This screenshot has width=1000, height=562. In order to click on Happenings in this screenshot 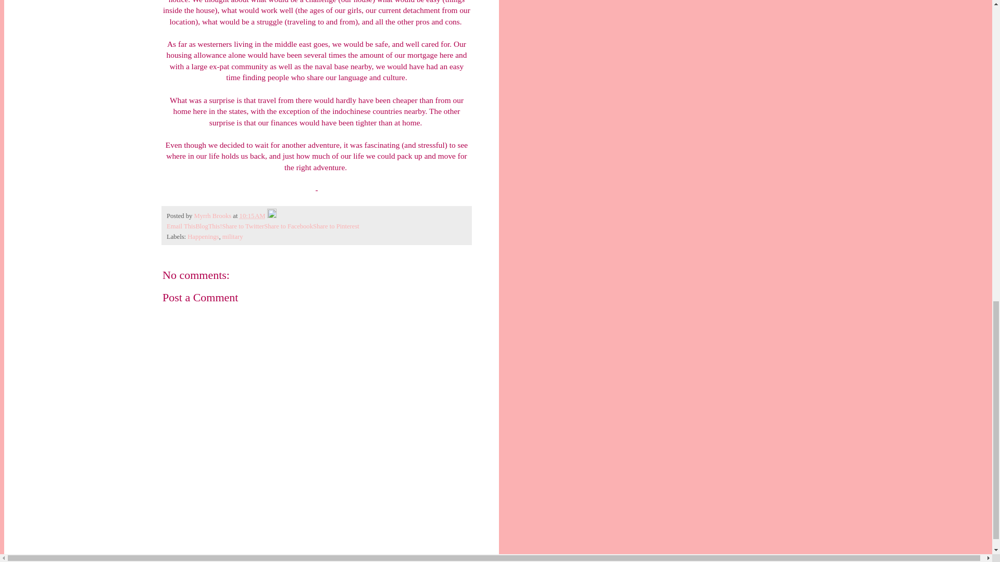, I will do `click(203, 237)`.